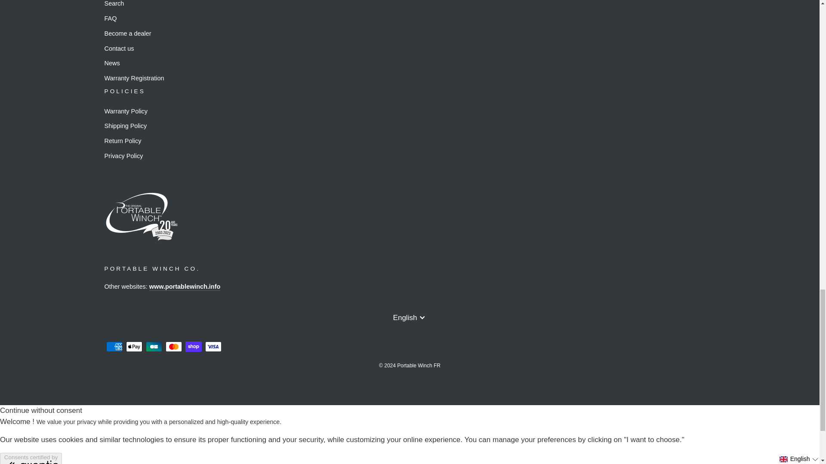  Describe the element at coordinates (153, 346) in the screenshot. I see `Cartes Bancaires` at that location.